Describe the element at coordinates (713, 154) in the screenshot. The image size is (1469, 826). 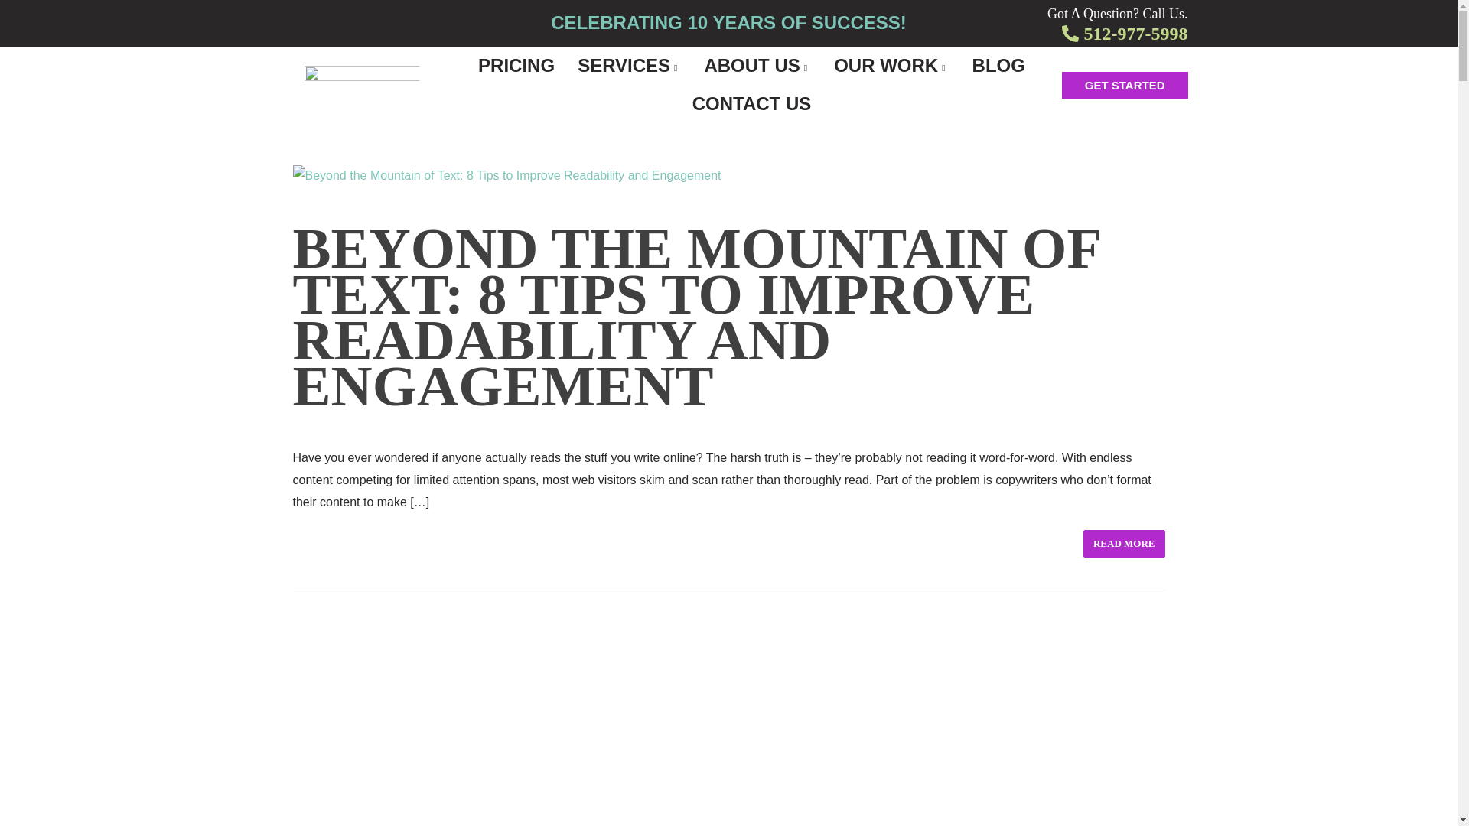
I see `Screen Shot 2024-06-20 at 12.44.46 PM` at that location.